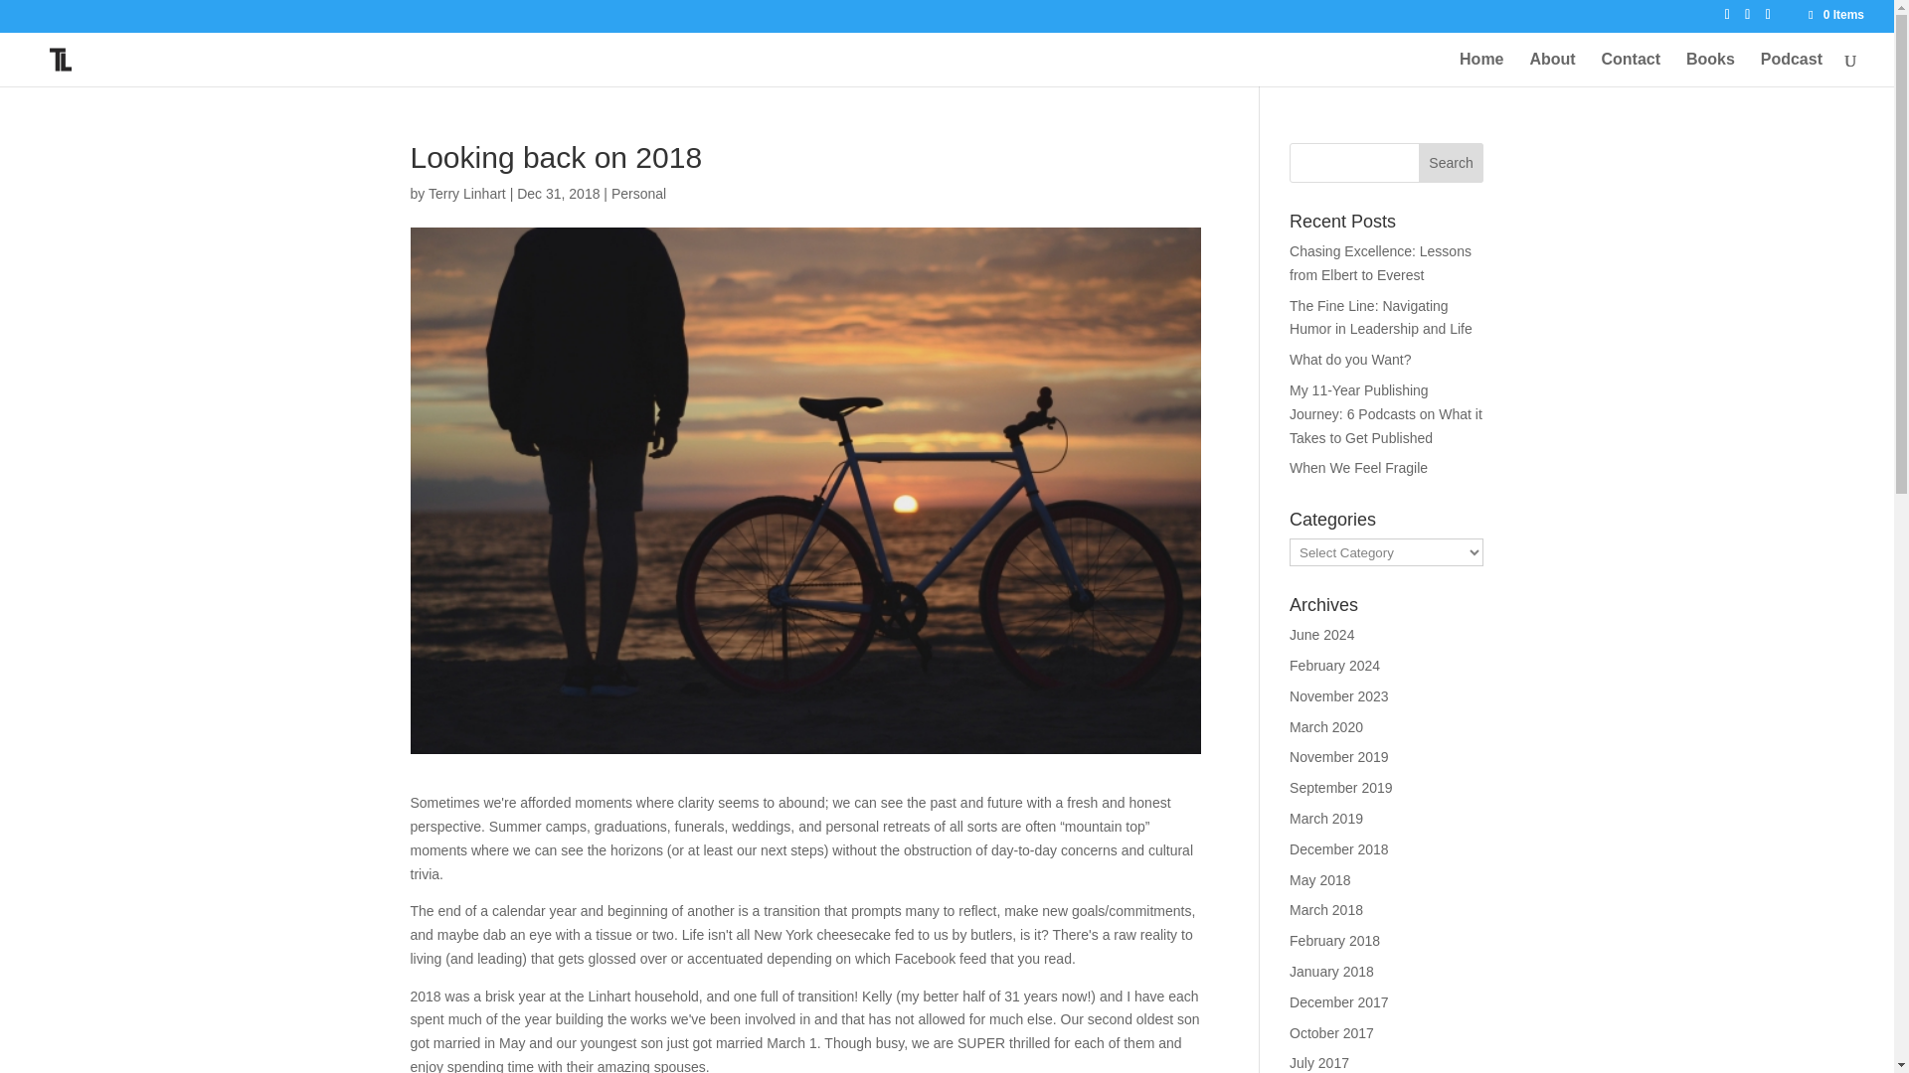 Image resolution: width=1909 pixels, height=1073 pixels. I want to click on Contact, so click(1631, 68).